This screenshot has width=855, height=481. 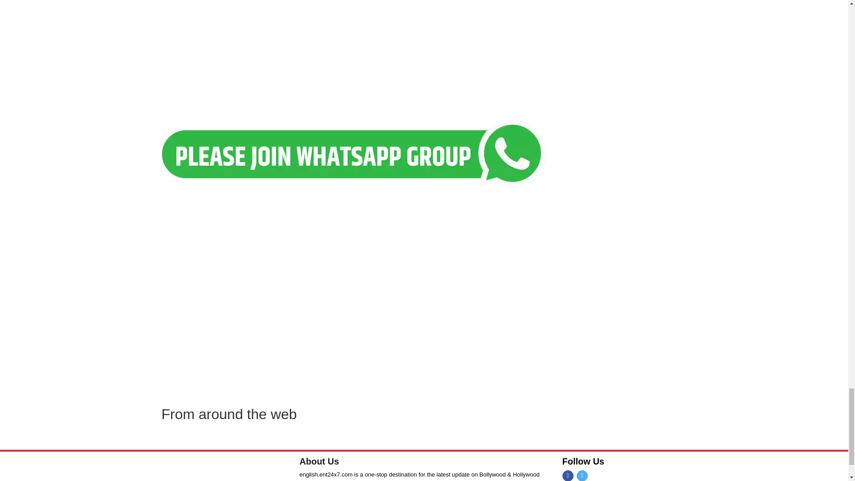 I want to click on Facebook, so click(x=567, y=476).